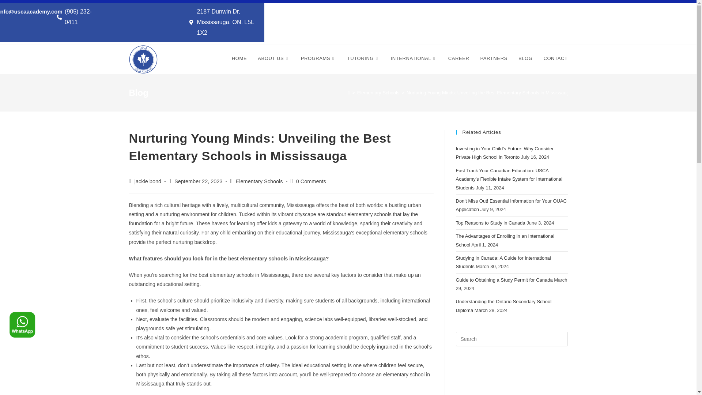 Image resolution: width=702 pixels, height=395 pixels. What do you see at coordinates (414, 59) in the screenshot?
I see `INTERNATIONAL` at bounding box center [414, 59].